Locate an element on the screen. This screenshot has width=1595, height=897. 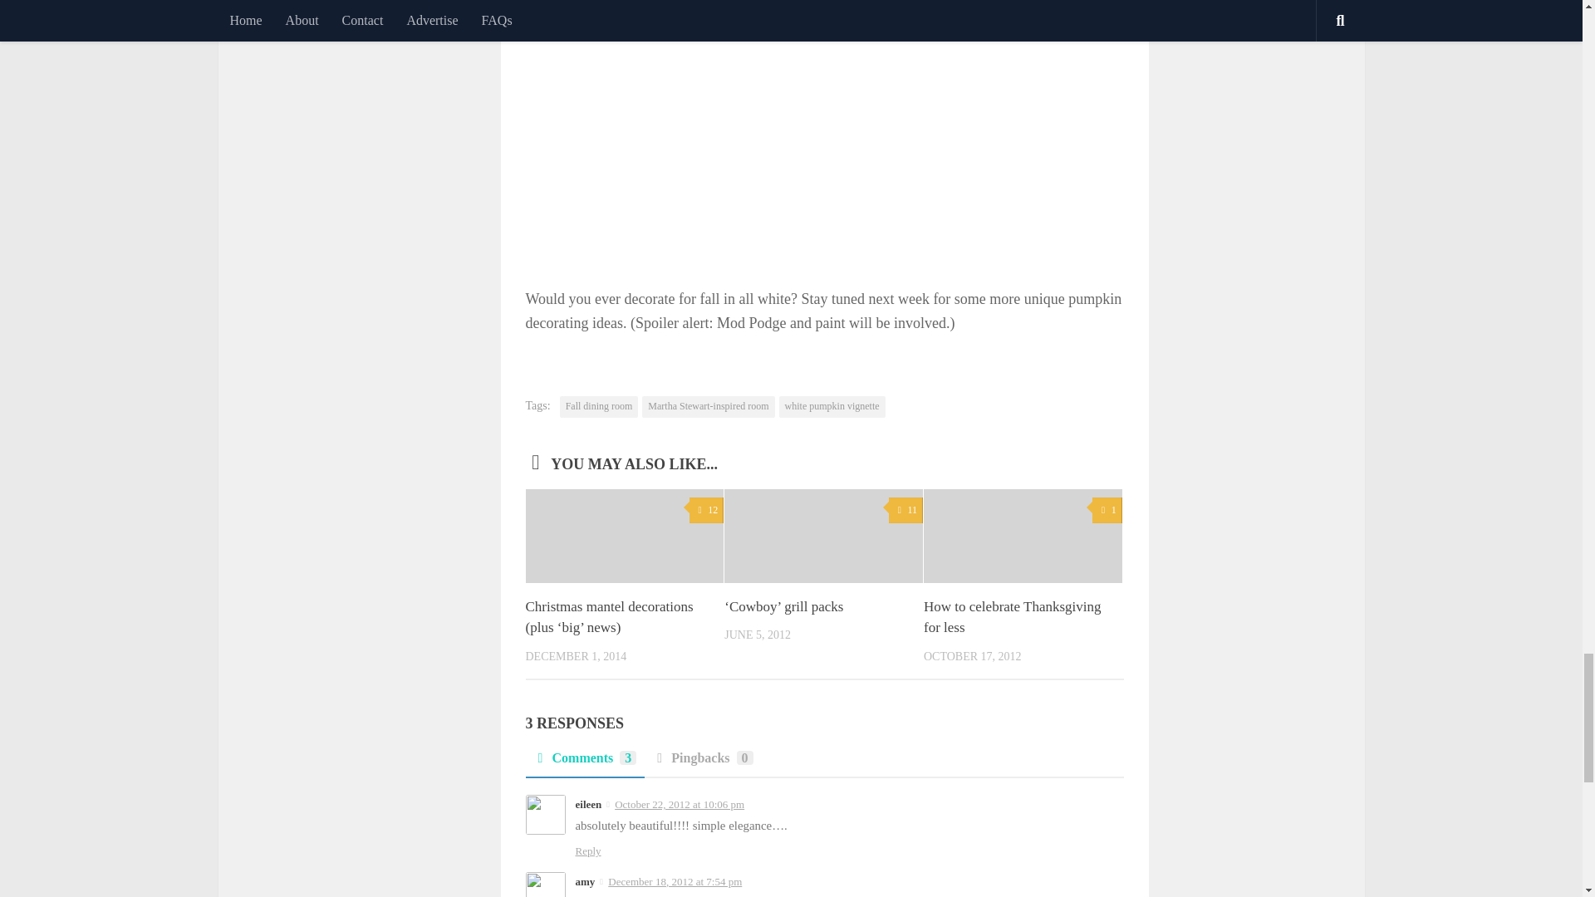
Permalink to How to celebrate Thanksgiving for less is located at coordinates (1012, 617).